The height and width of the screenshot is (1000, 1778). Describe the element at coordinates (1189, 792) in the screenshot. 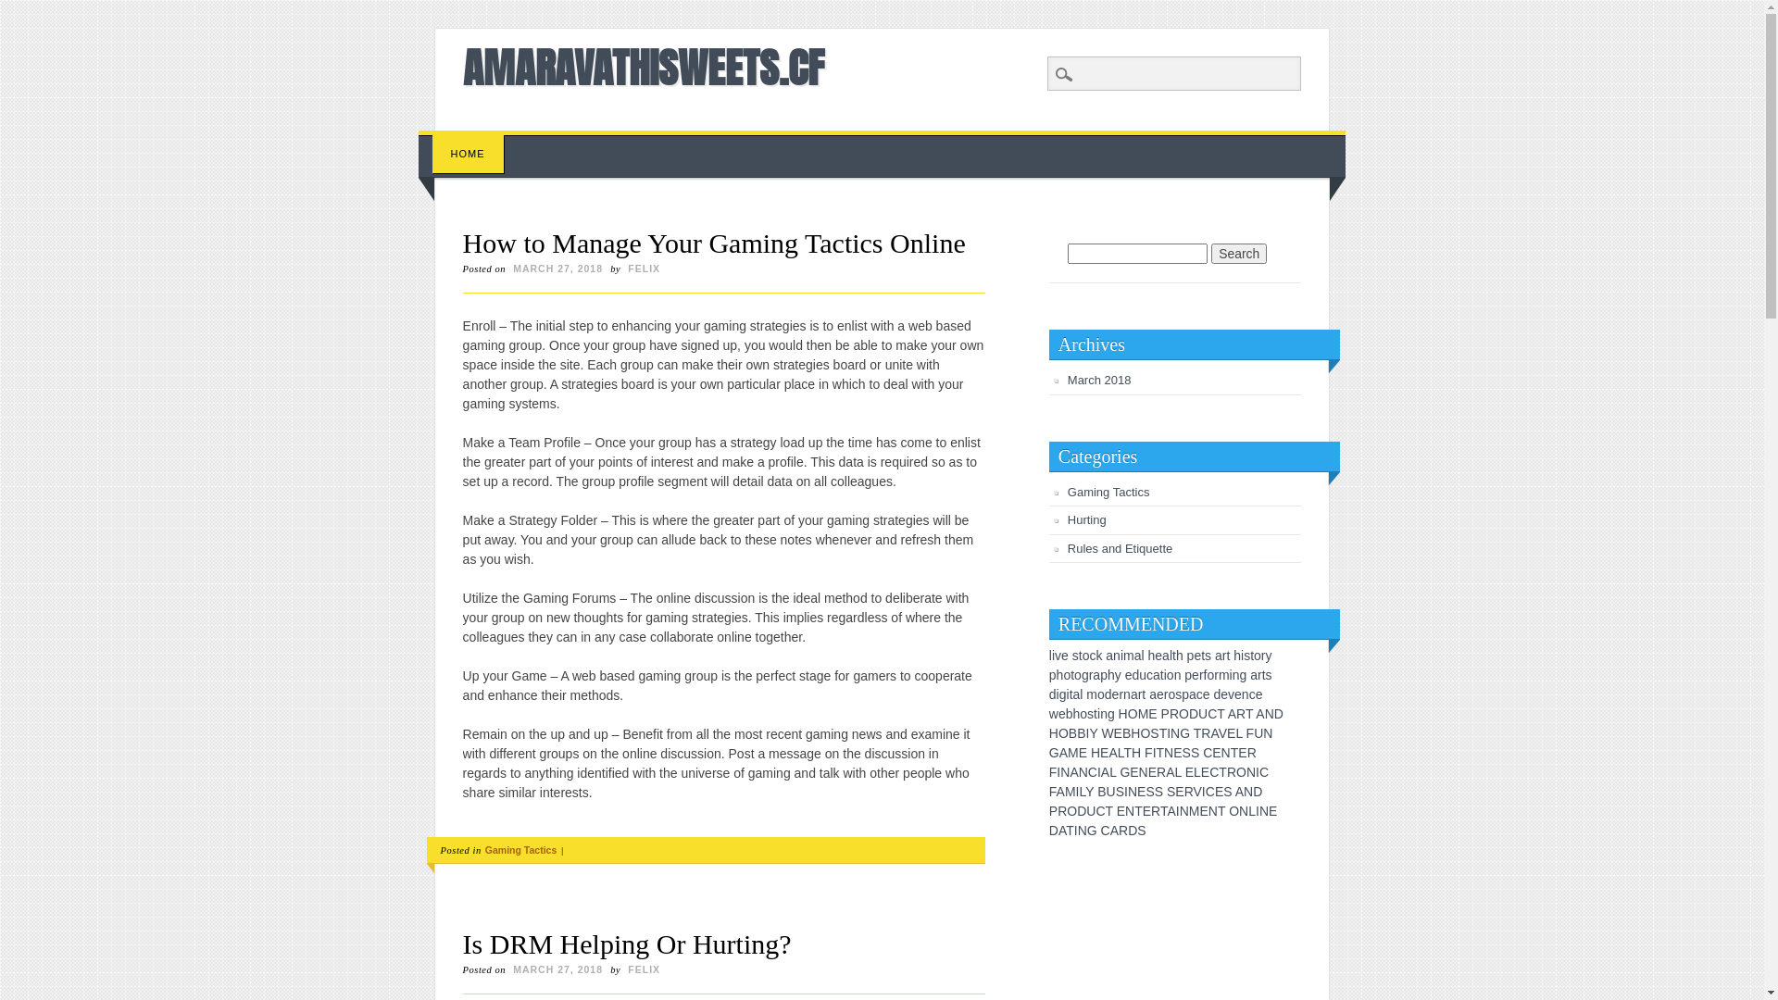

I see `R` at that location.